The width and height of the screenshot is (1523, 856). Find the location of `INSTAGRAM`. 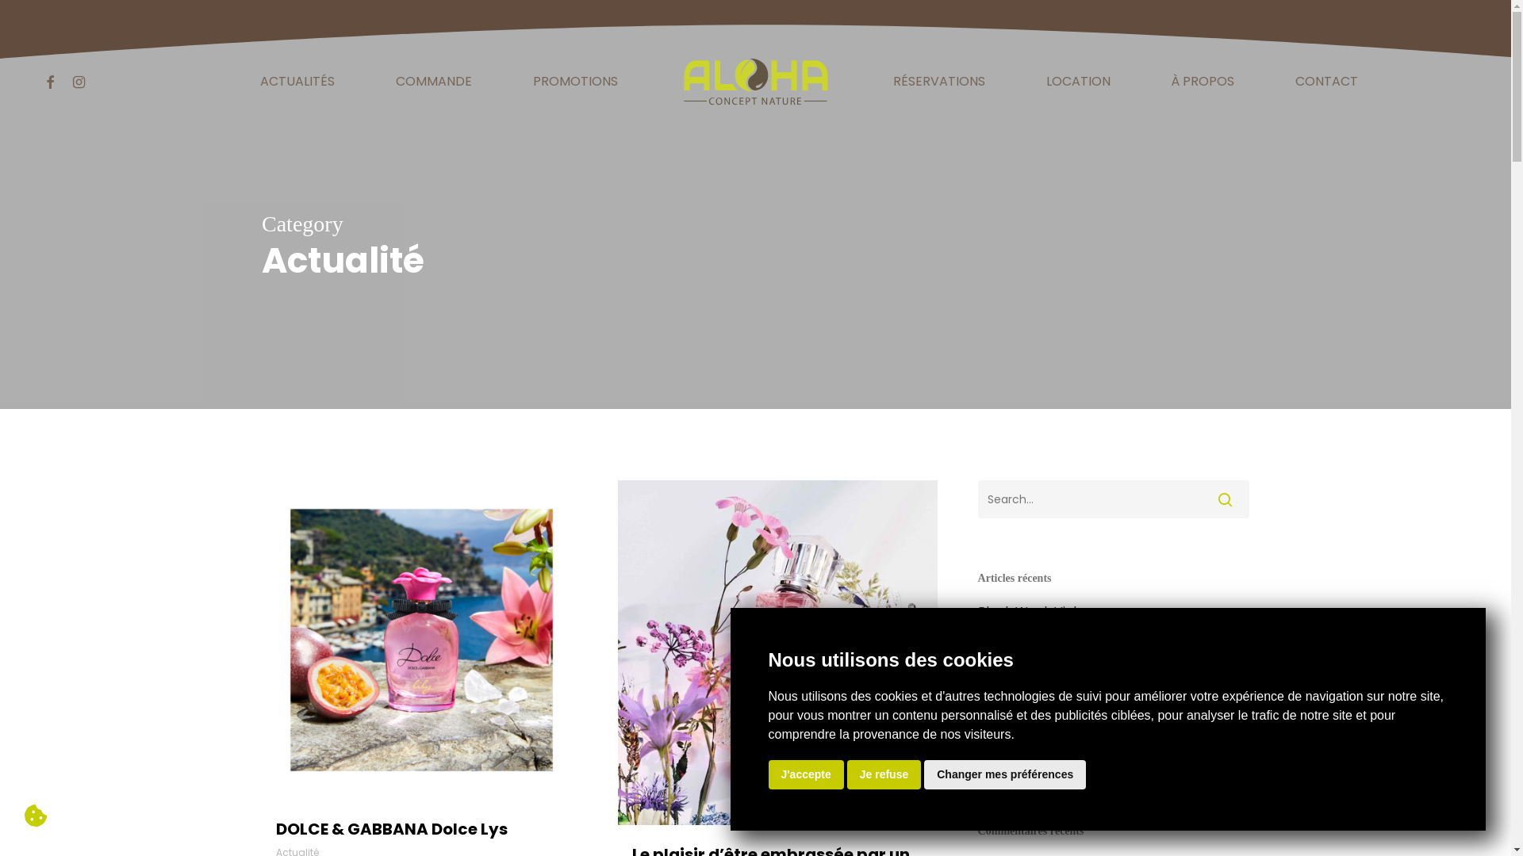

INSTAGRAM is located at coordinates (79, 82).